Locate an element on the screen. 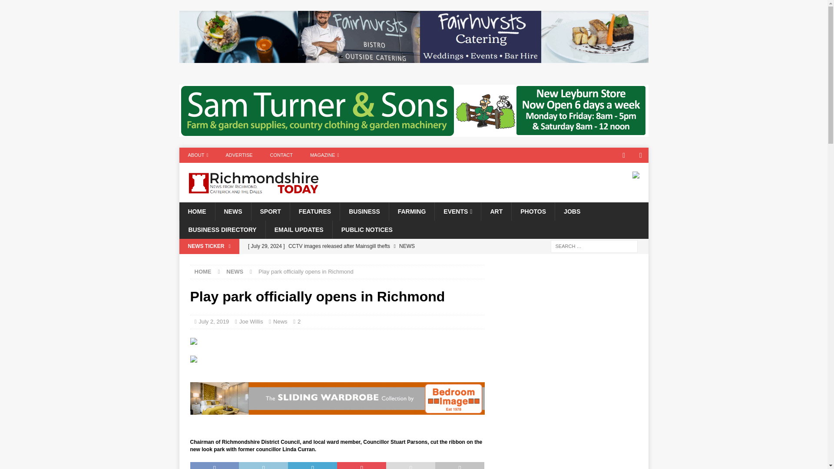 The image size is (834, 469). BUSINESS DIRECTORY is located at coordinates (222, 229).